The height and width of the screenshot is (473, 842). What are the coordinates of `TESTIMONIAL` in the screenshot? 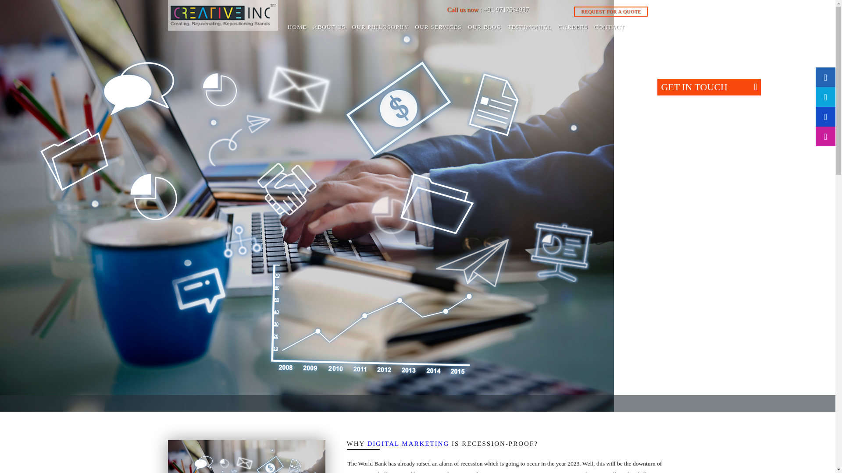 It's located at (530, 27).